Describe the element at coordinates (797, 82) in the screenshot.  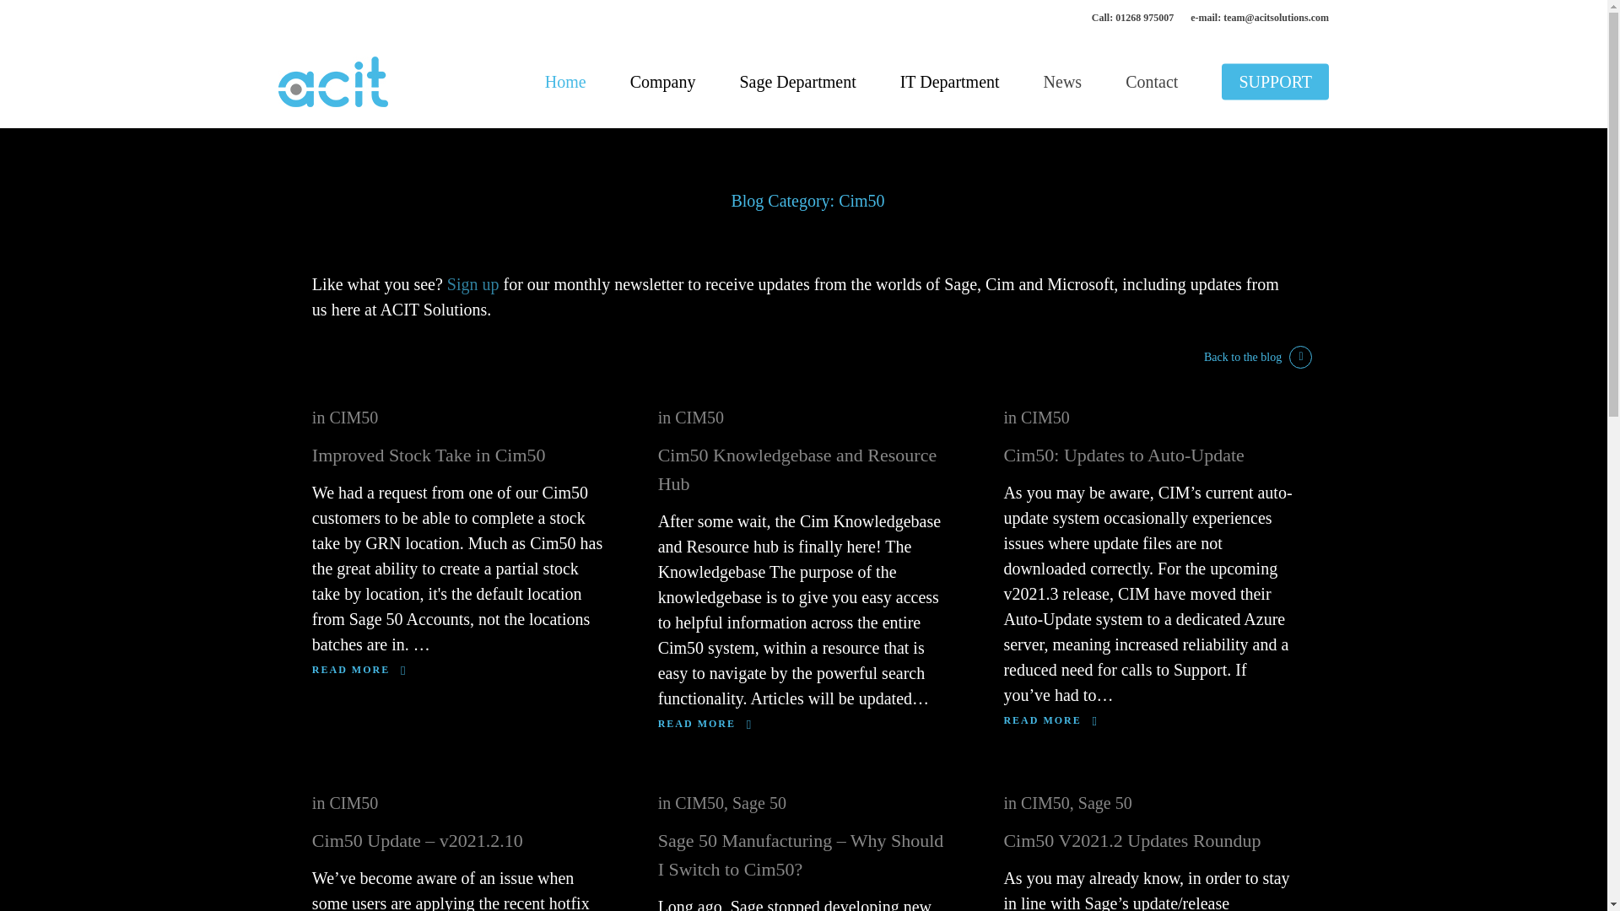
I see `Sage Department` at that location.